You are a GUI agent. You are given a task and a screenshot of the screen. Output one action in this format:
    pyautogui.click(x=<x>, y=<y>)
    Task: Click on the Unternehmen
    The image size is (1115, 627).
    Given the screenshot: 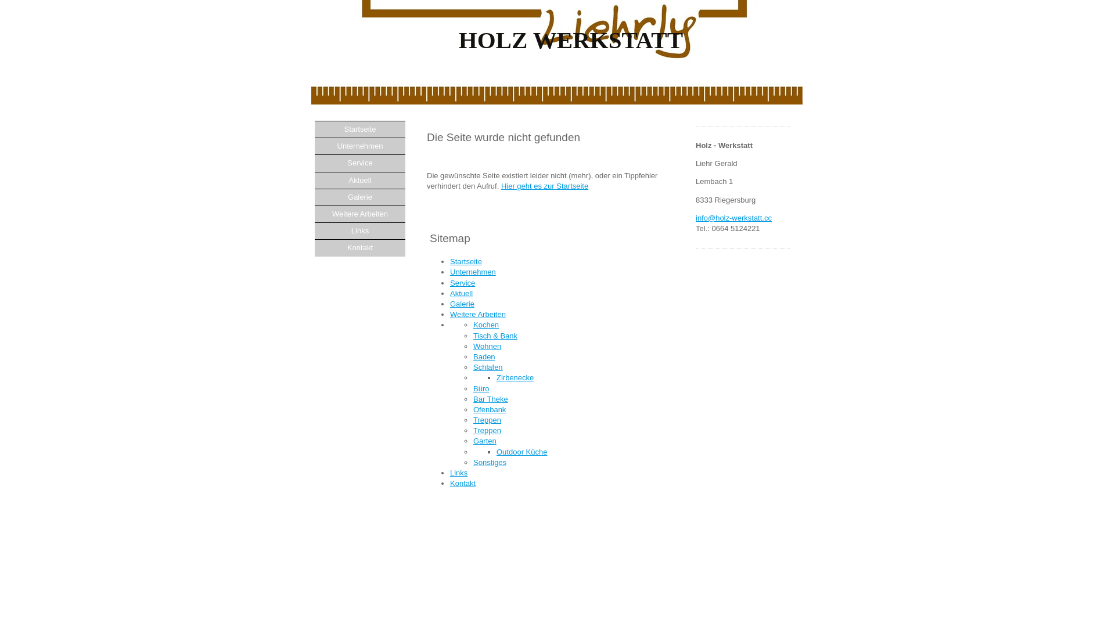 What is the action you would take?
    pyautogui.click(x=473, y=272)
    